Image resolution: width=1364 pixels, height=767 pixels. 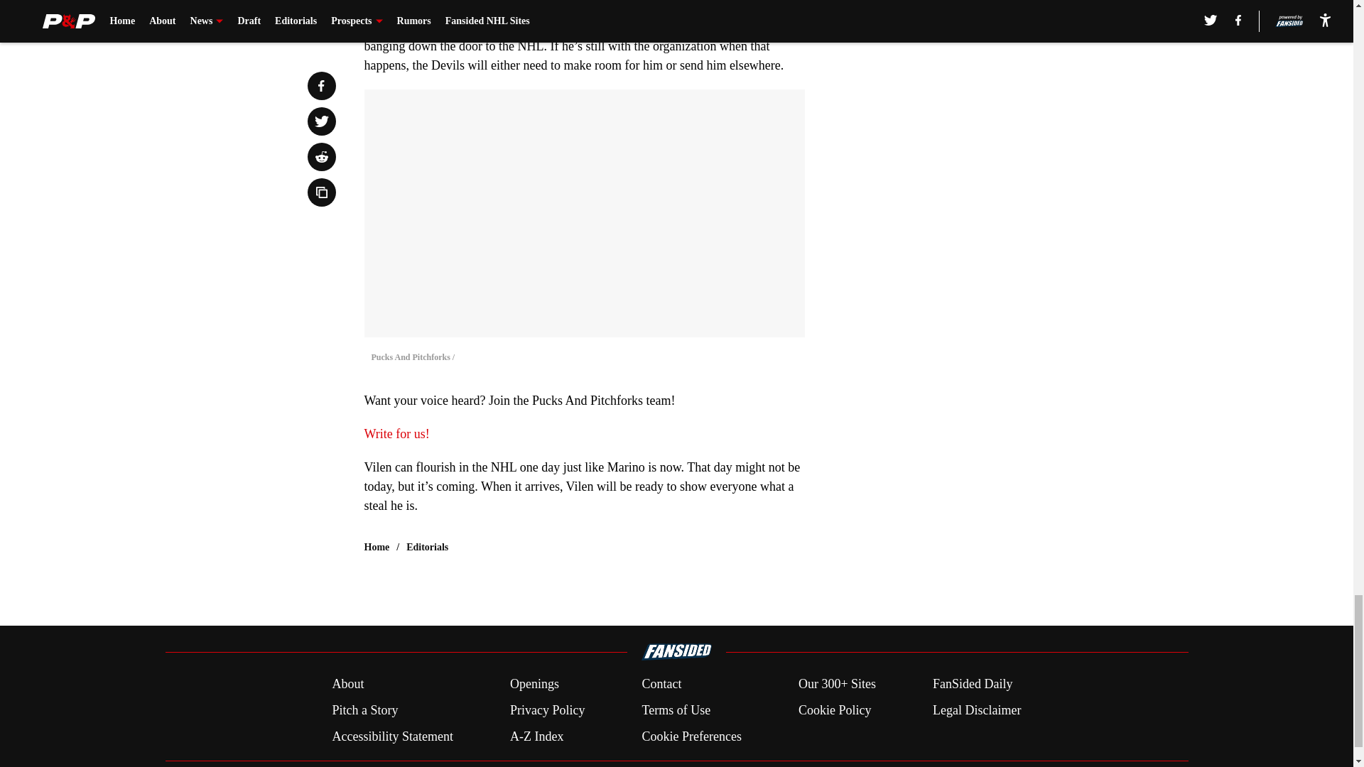 What do you see at coordinates (428, 547) in the screenshot?
I see `Editorials` at bounding box center [428, 547].